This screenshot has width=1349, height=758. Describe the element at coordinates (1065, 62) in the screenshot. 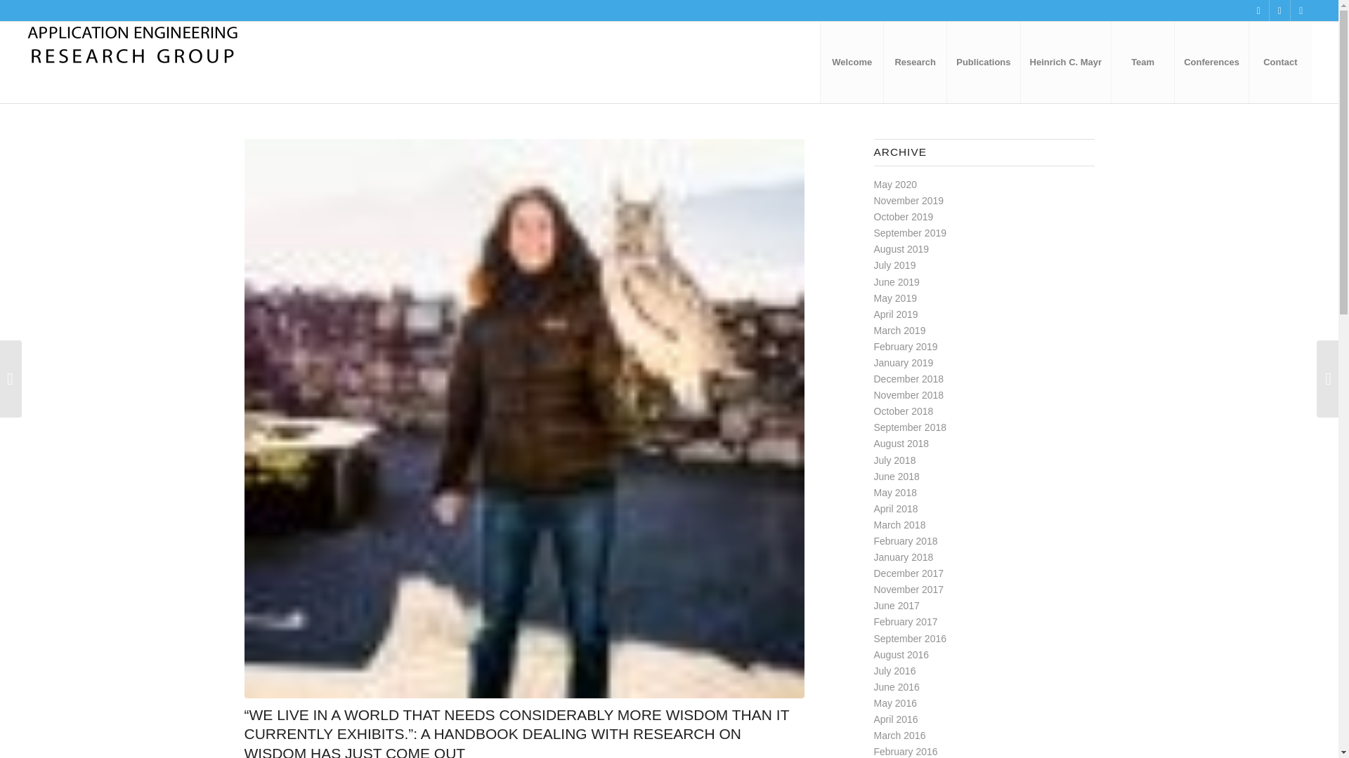

I see `Heinrich C. Mayr` at that location.